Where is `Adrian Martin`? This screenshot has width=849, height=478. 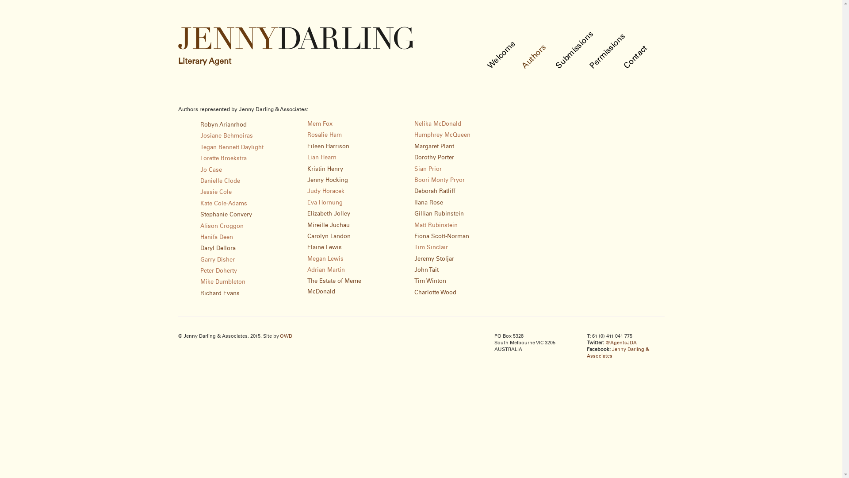 Adrian Martin is located at coordinates (326, 270).